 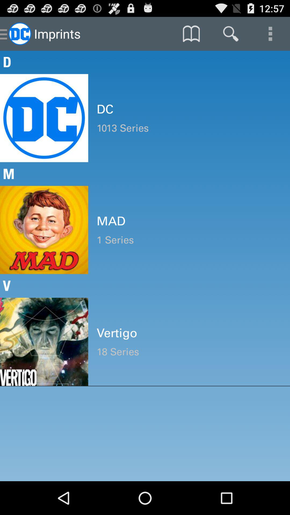 I want to click on choose the item above the v item, so click(x=189, y=240).